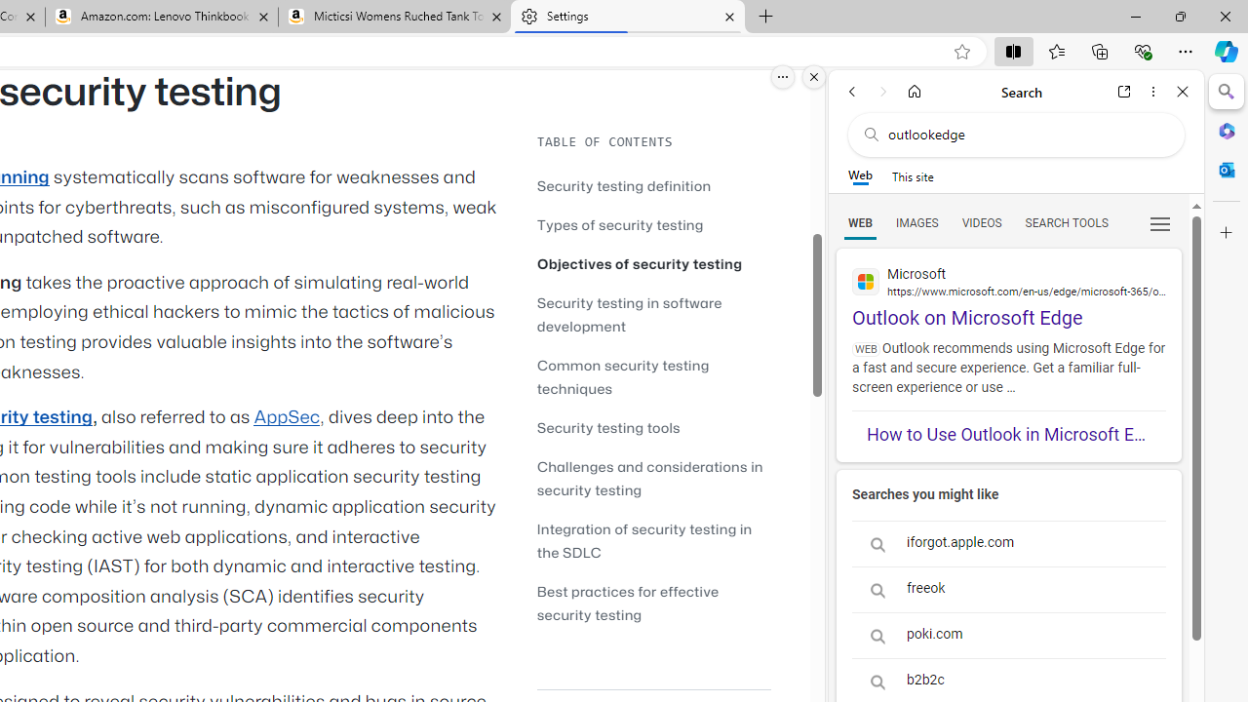 Image resolution: width=1248 pixels, height=702 pixels. What do you see at coordinates (623, 376) in the screenshot?
I see `Common security testing techniques` at bounding box center [623, 376].